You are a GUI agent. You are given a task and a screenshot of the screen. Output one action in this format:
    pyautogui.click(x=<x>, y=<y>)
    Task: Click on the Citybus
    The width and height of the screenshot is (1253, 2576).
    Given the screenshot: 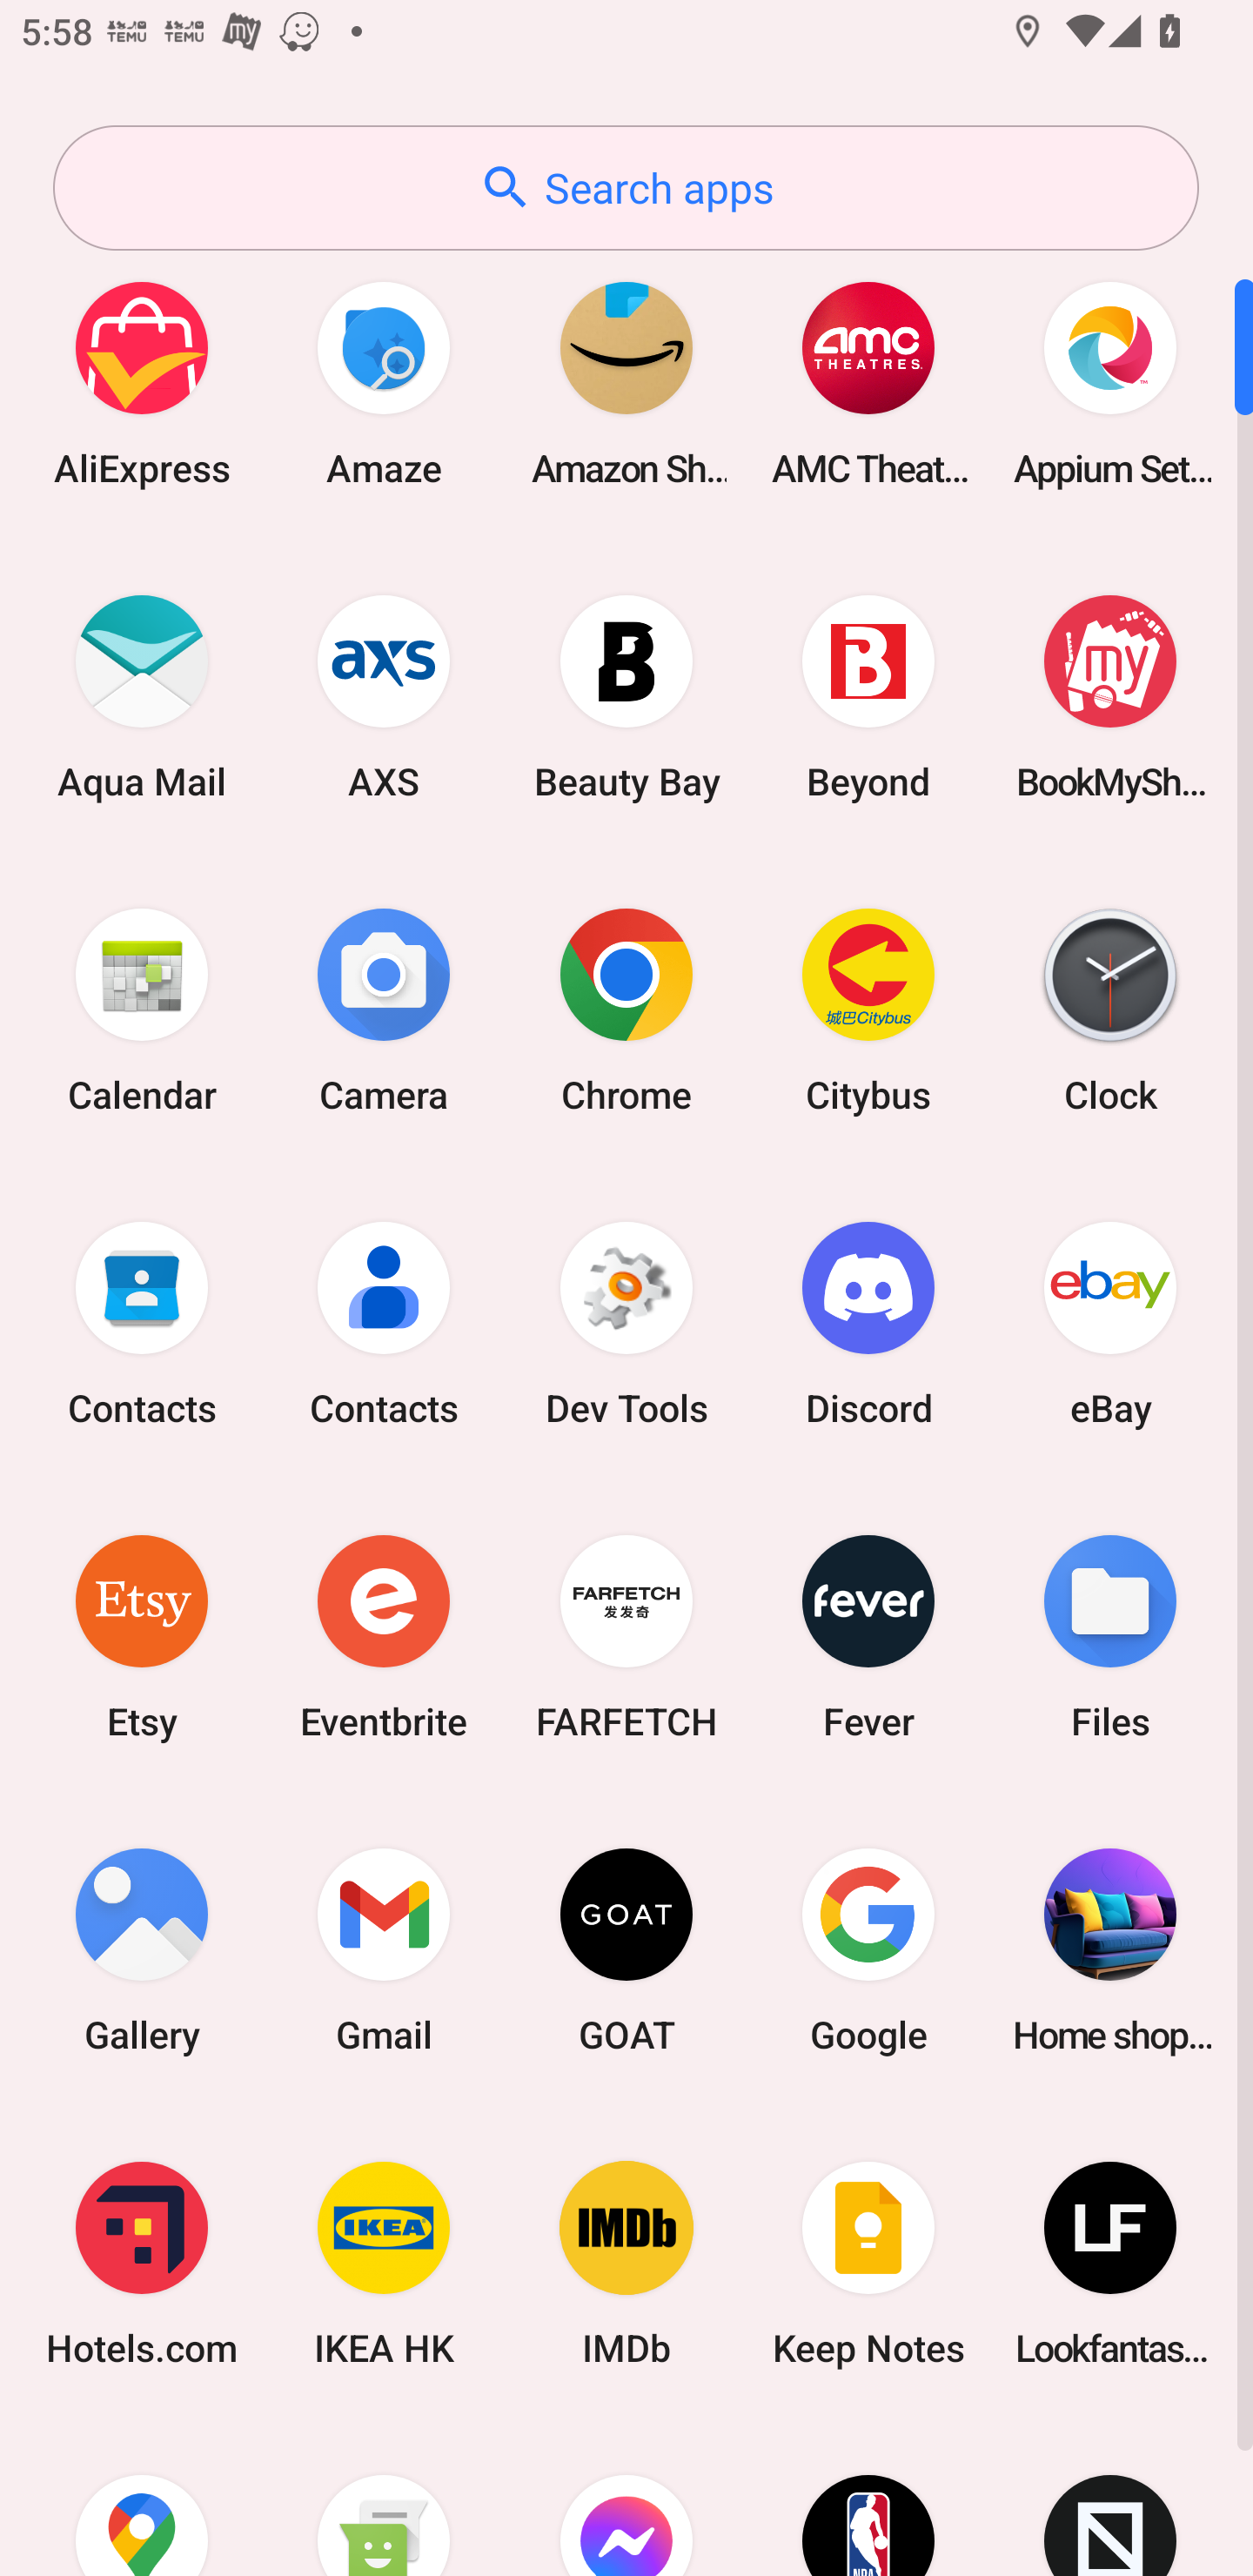 What is the action you would take?
    pyautogui.click(x=868, y=1010)
    